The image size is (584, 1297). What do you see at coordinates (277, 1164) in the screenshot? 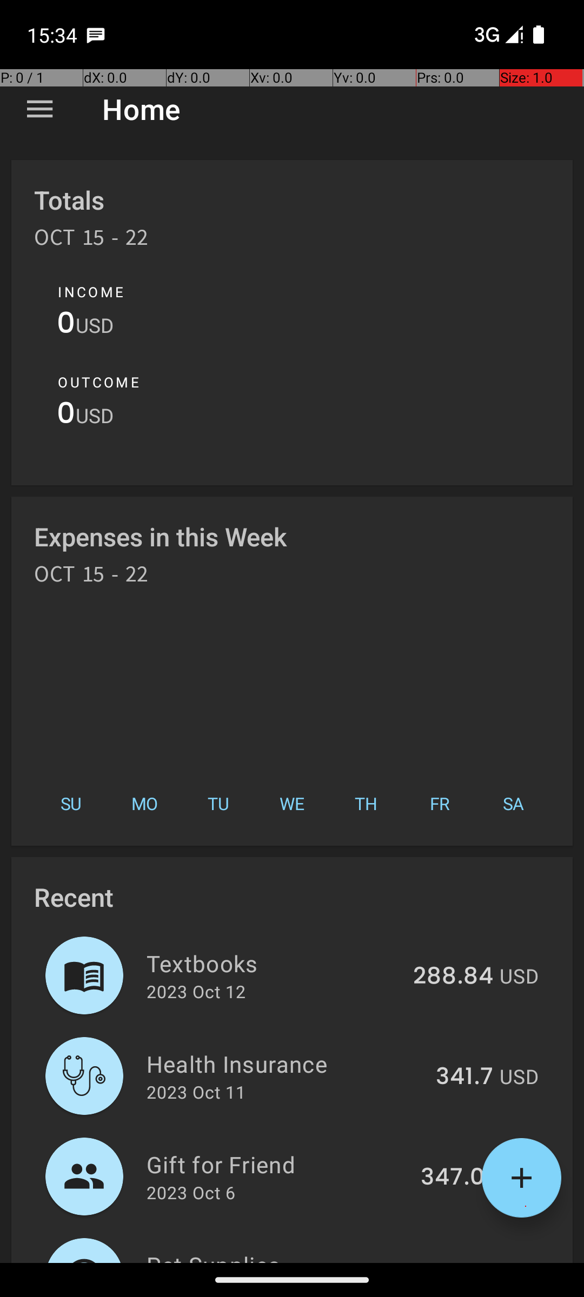
I see `Gift for Friend` at bounding box center [277, 1164].